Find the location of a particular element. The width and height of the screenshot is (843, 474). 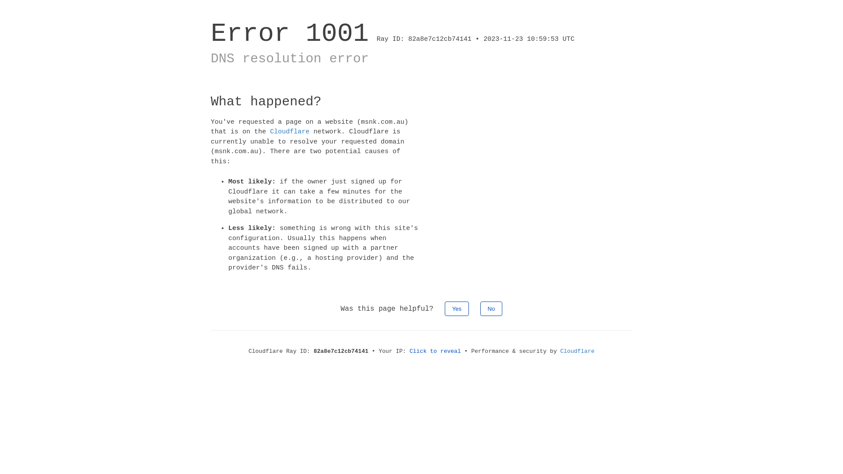

Click to reveal is located at coordinates (436, 351).